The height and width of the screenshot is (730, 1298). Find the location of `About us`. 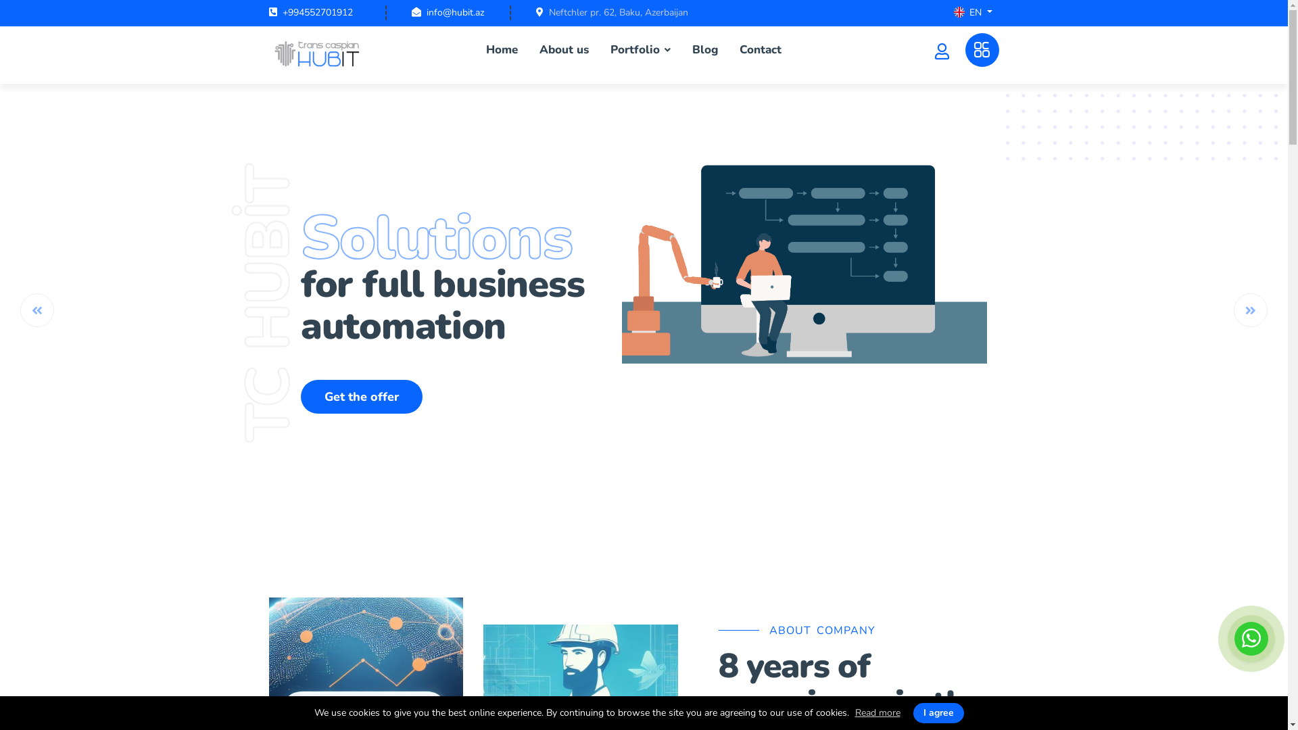

About us is located at coordinates (564, 50).